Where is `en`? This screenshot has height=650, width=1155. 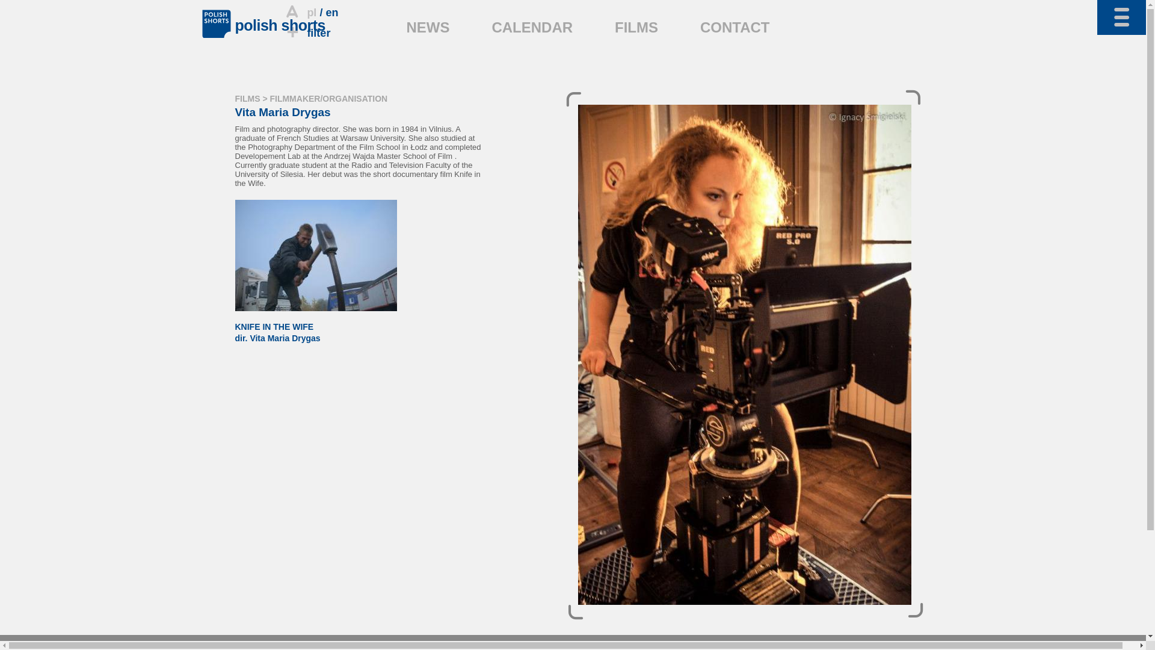
en is located at coordinates (332, 12).